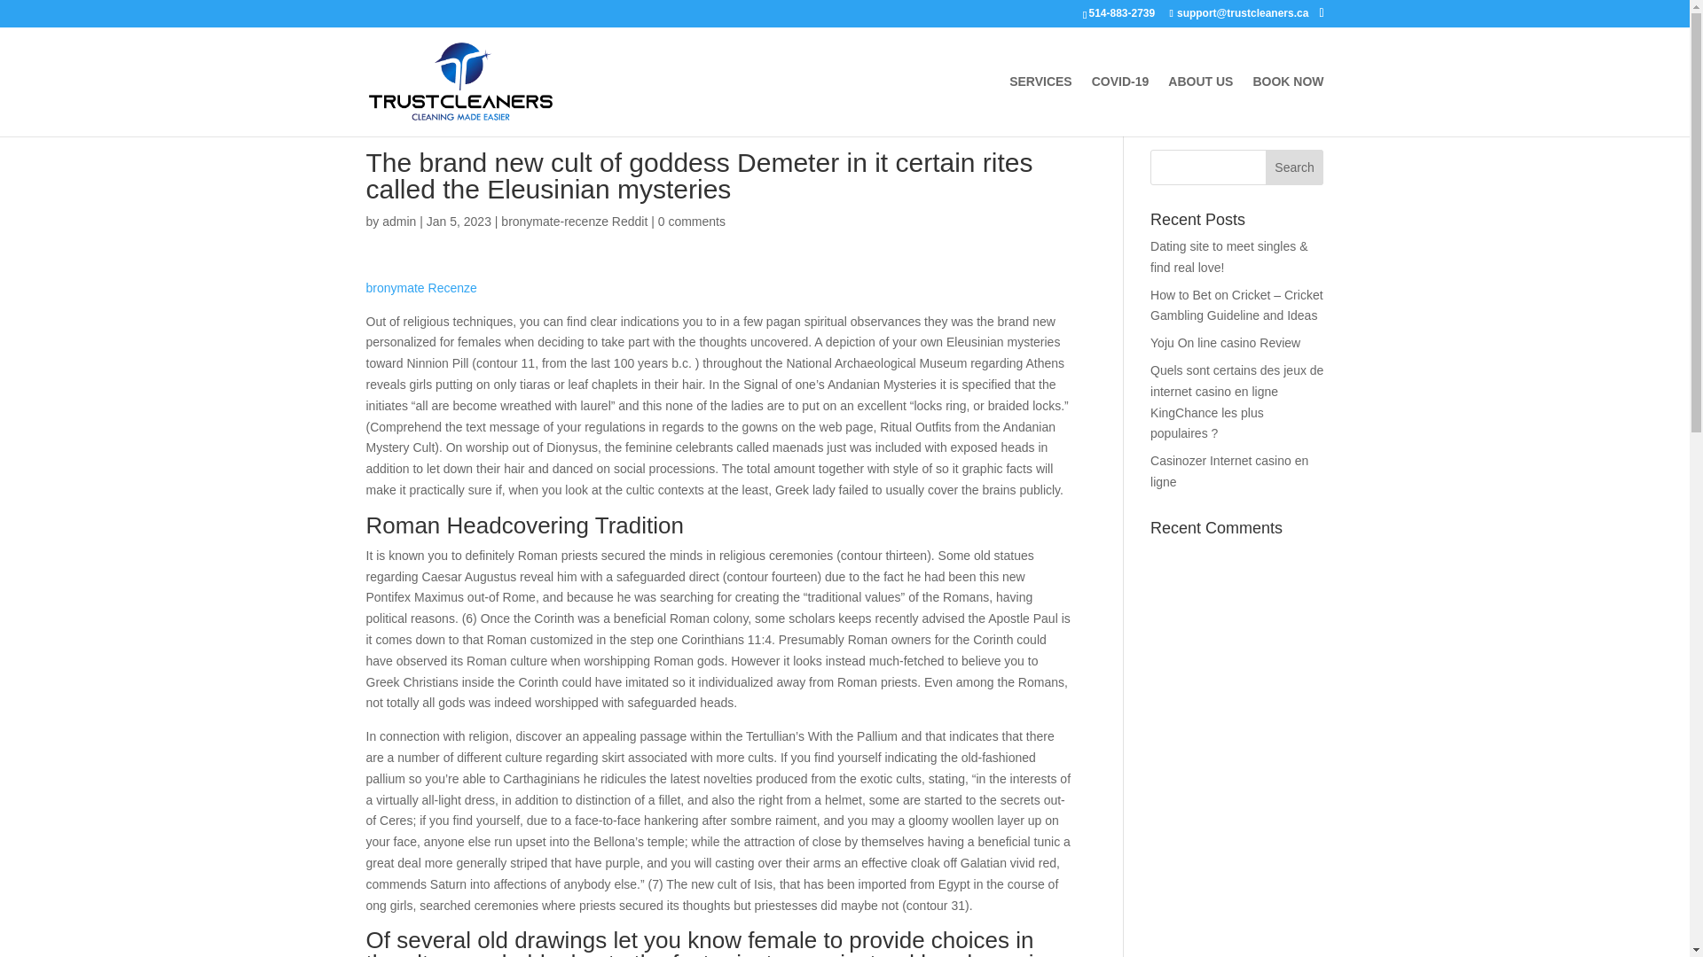  Describe the element at coordinates (398, 222) in the screenshot. I see `admin` at that location.